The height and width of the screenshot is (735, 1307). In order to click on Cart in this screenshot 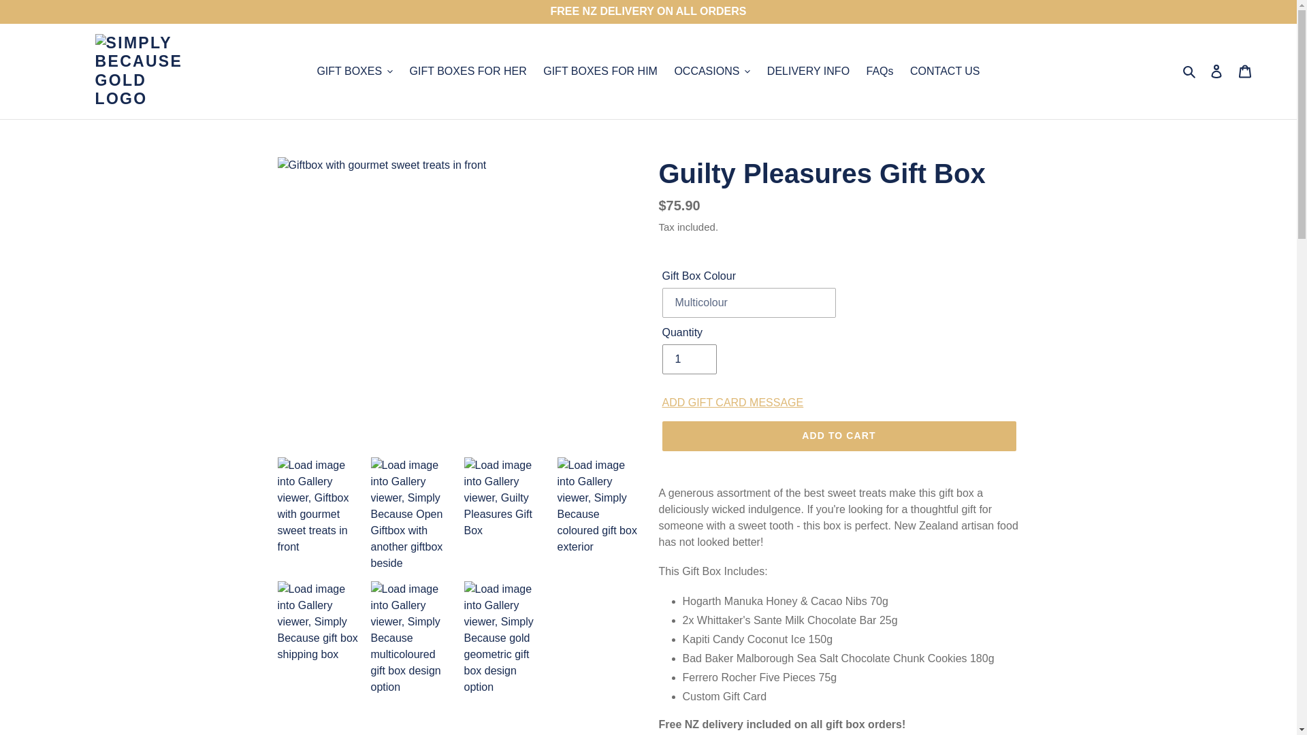, I will do `click(1245, 71)`.